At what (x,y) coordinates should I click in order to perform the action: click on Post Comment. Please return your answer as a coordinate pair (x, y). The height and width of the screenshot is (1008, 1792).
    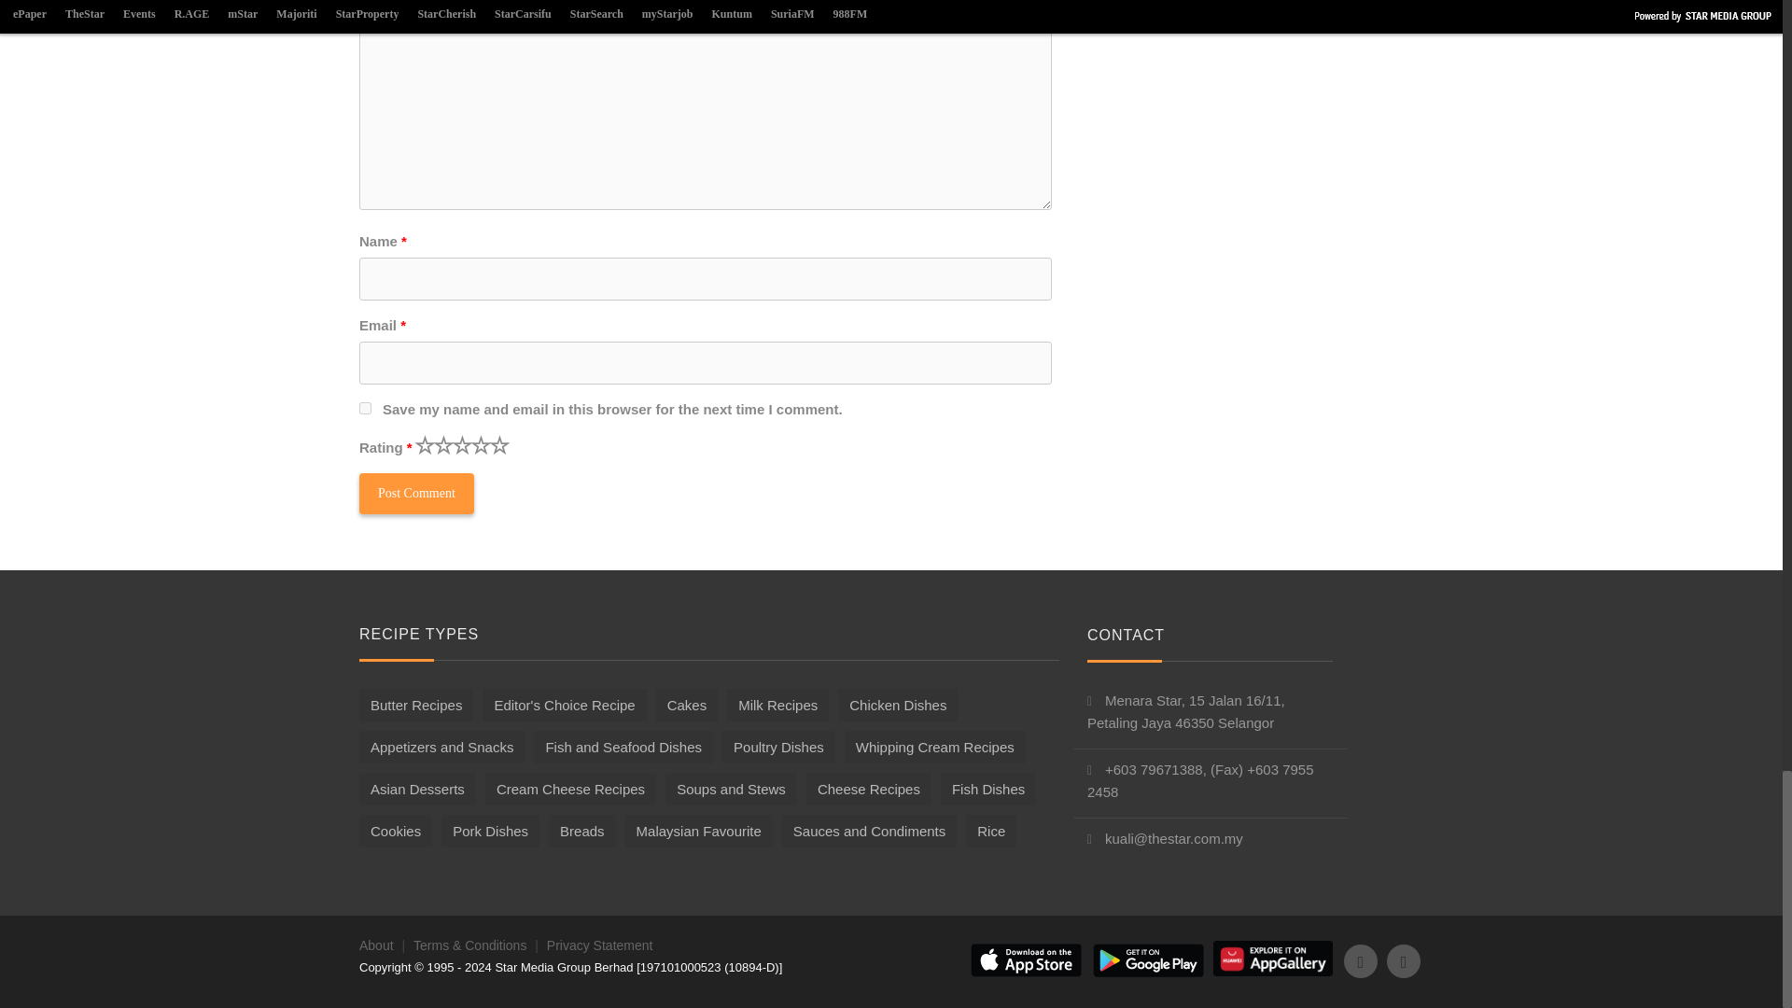
    Looking at the image, I should click on (416, 493).